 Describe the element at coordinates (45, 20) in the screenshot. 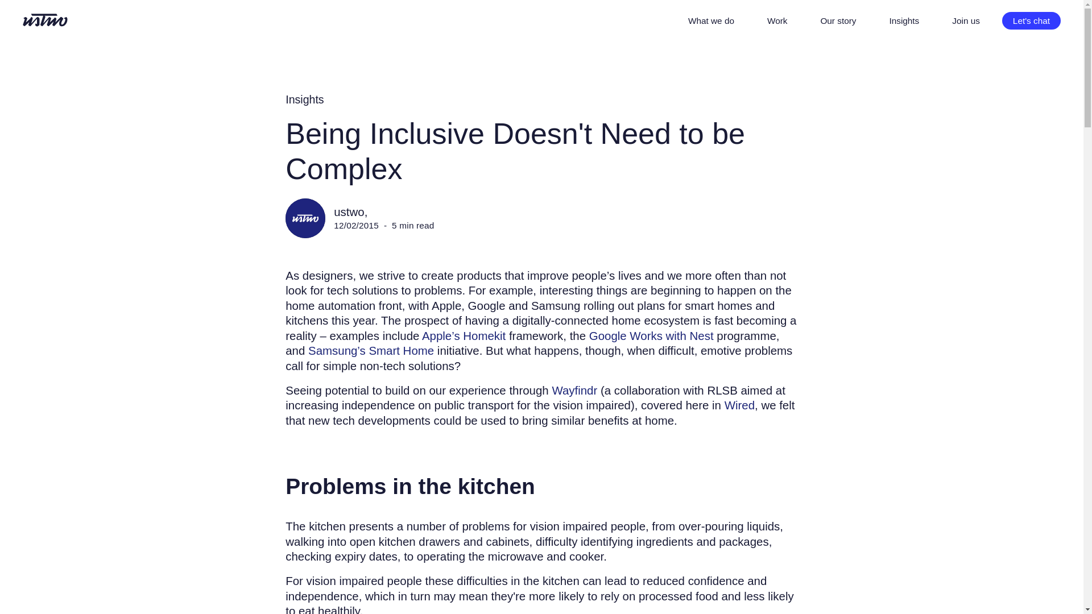

I see `ustwo` at that location.